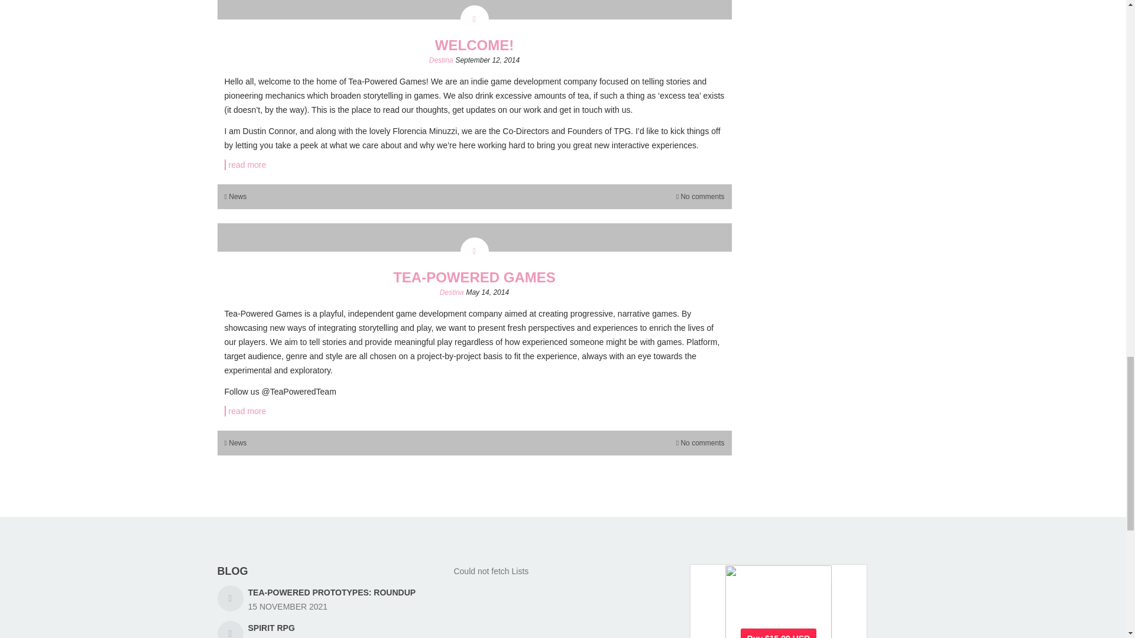 This screenshot has width=1135, height=638. Describe the element at coordinates (702, 443) in the screenshot. I see `No comments` at that location.